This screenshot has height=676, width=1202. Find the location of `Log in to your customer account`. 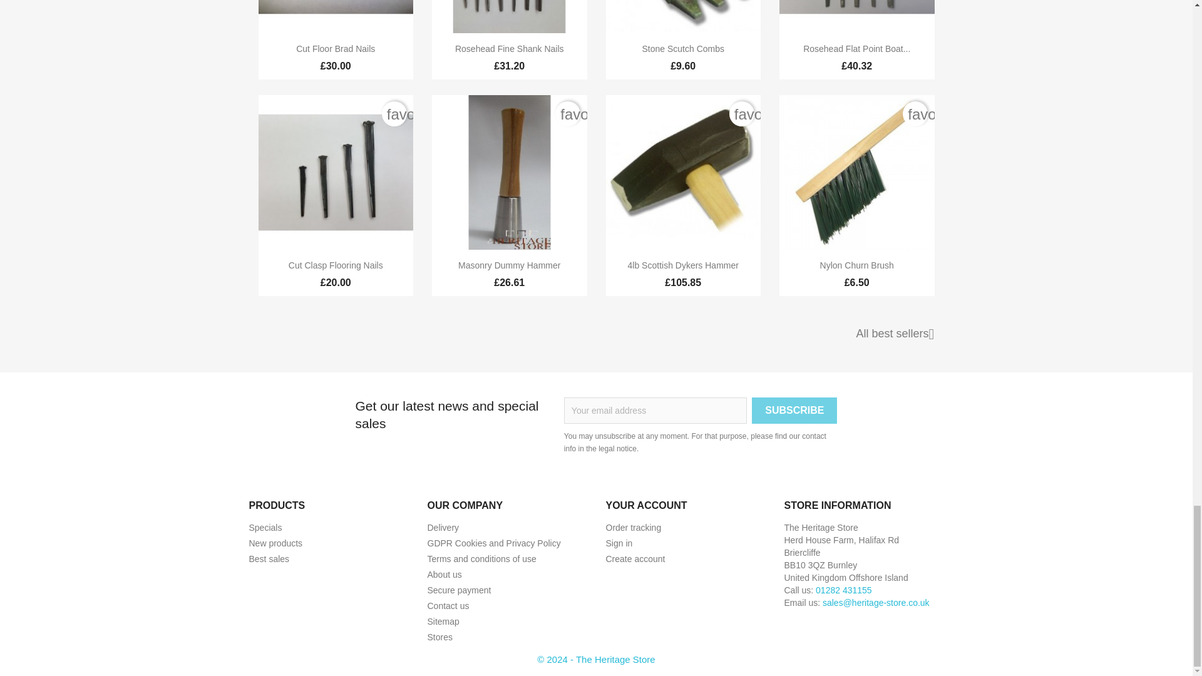

Log in to your customer account is located at coordinates (619, 543).